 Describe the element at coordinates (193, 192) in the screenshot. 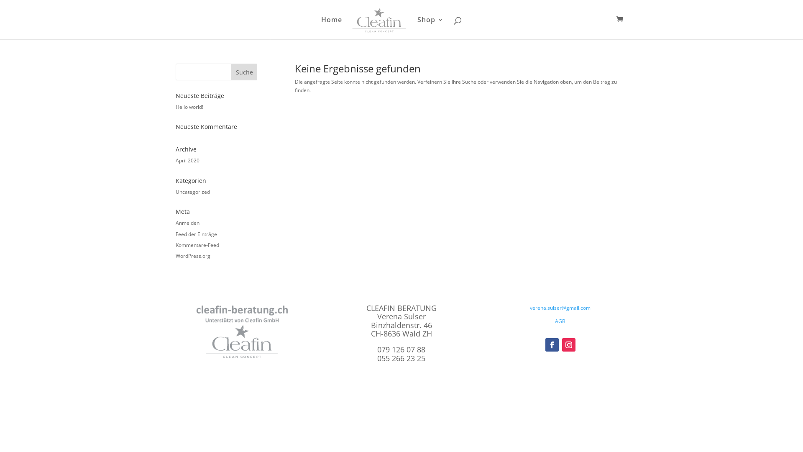

I see `Uncategorized` at that location.